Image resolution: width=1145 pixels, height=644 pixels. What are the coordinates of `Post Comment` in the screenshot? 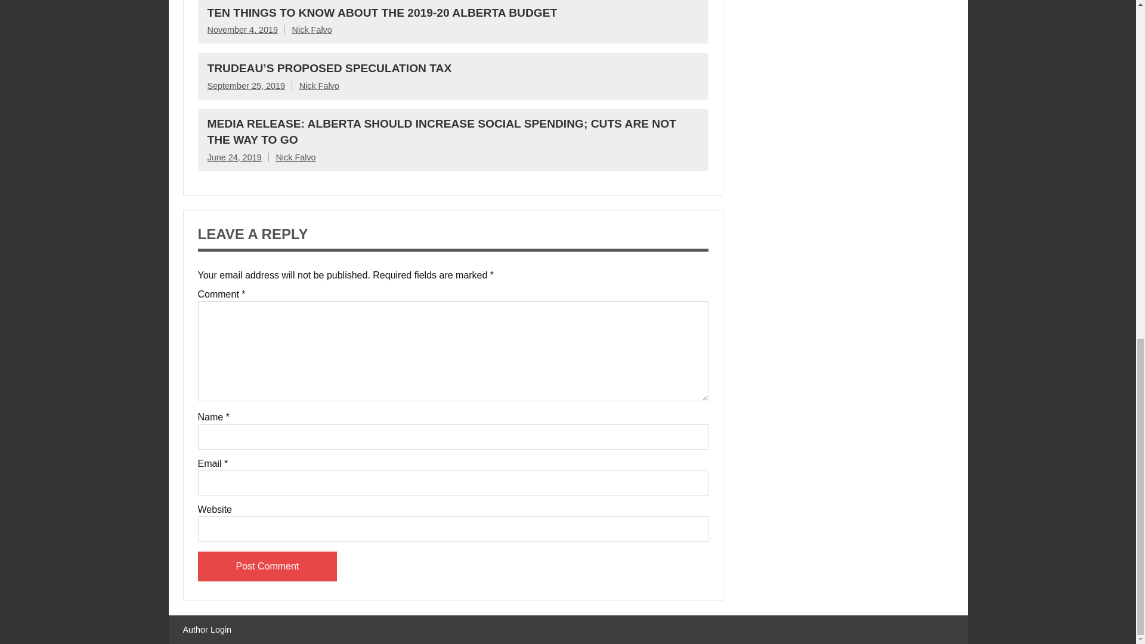 It's located at (268, 566).